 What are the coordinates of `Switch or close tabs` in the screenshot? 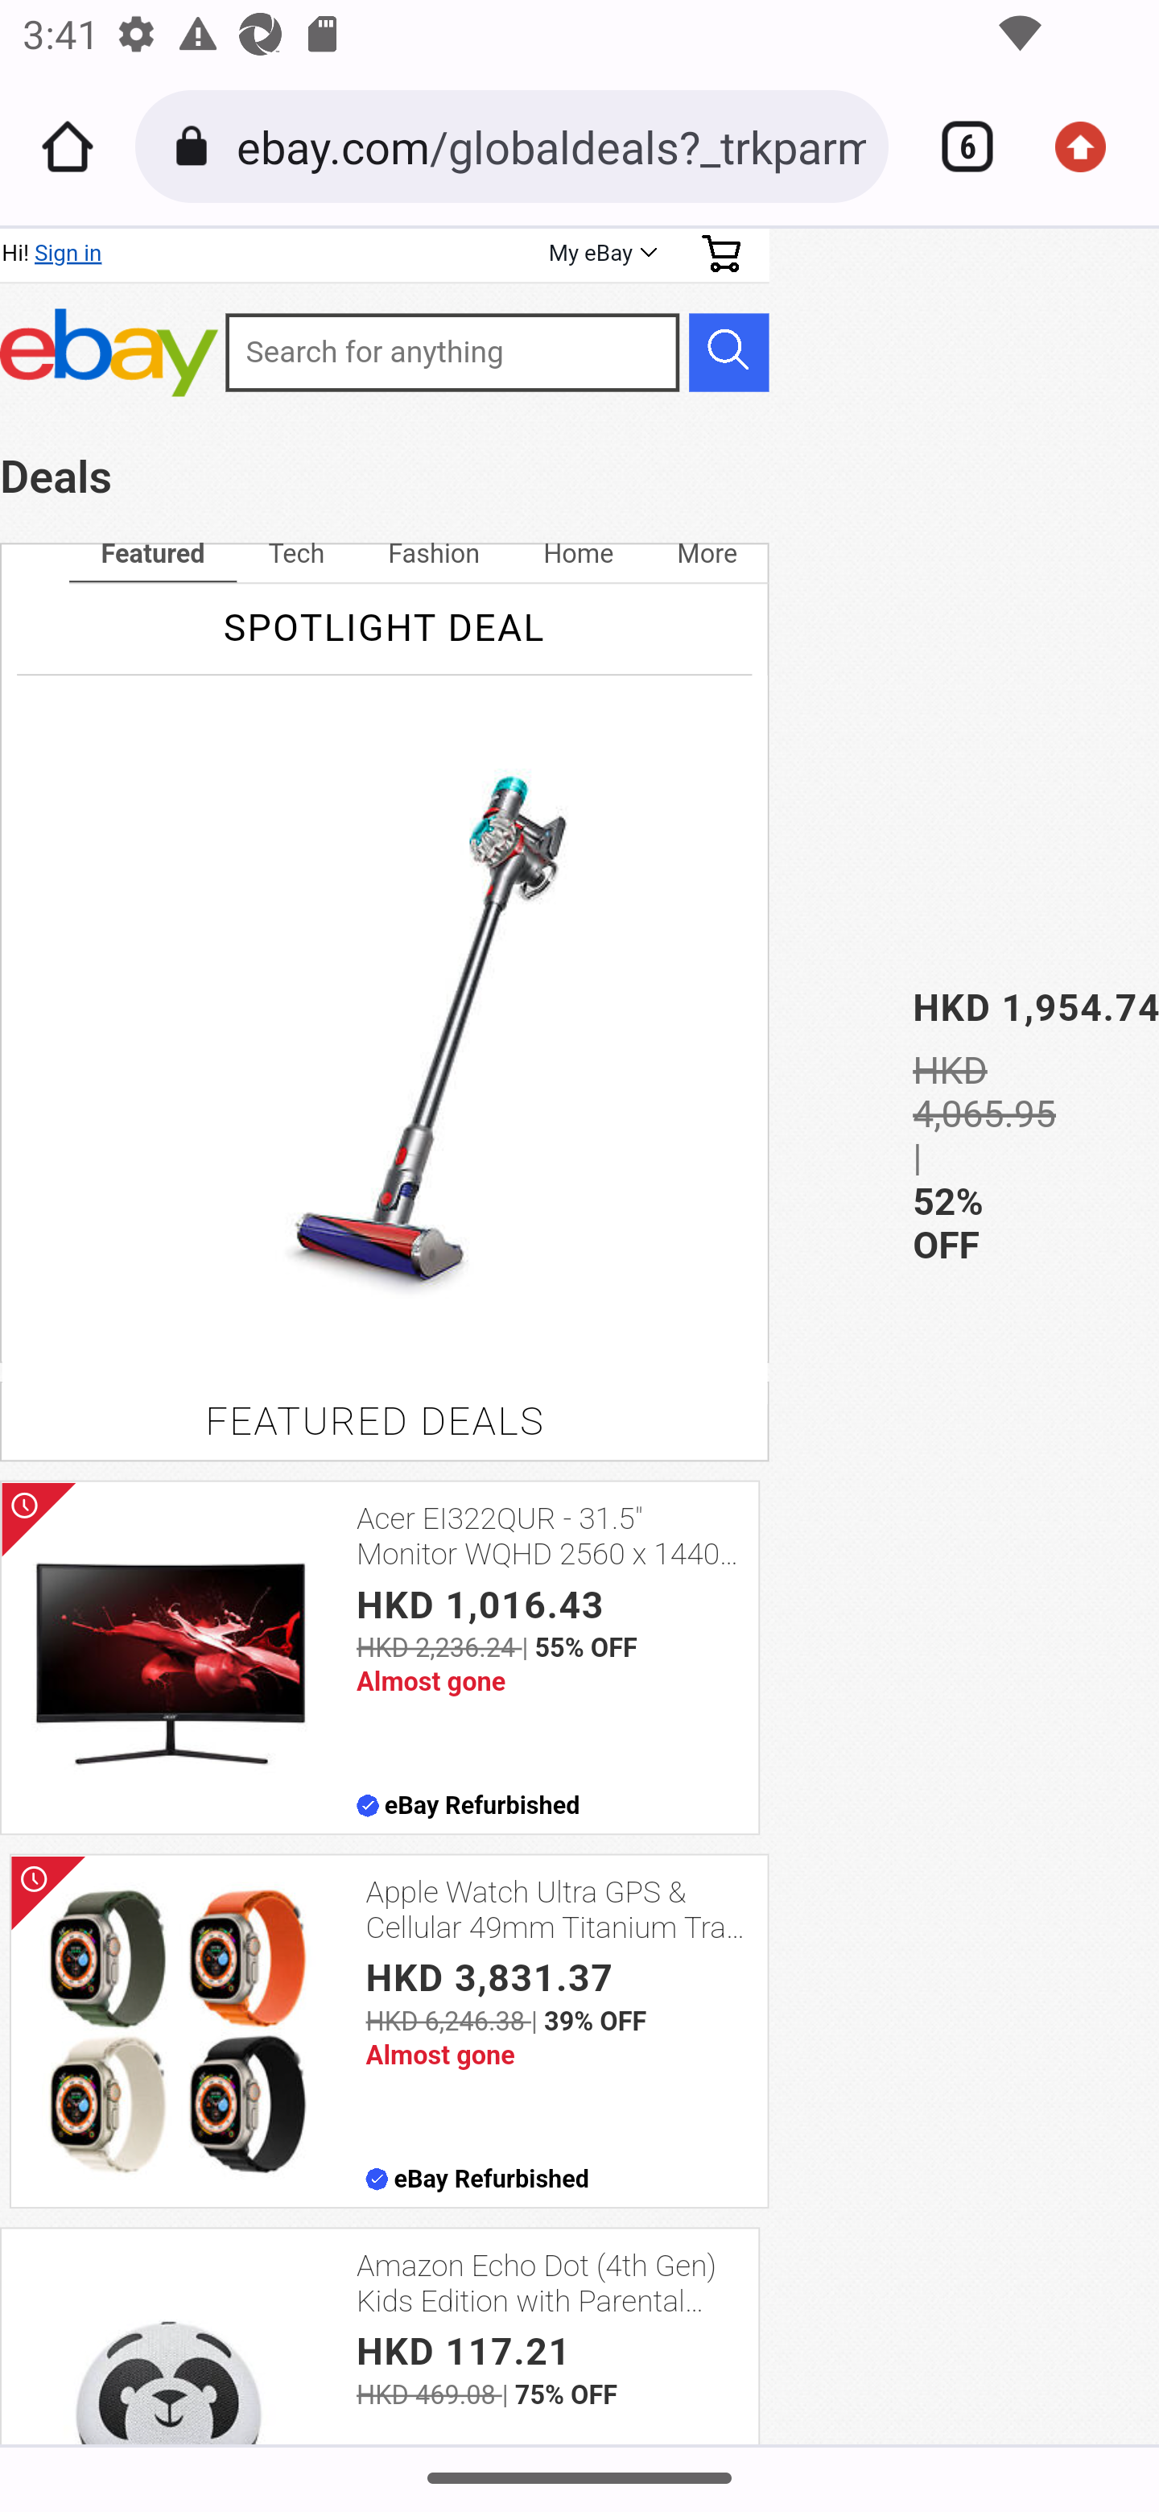 It's located at (956, 147).